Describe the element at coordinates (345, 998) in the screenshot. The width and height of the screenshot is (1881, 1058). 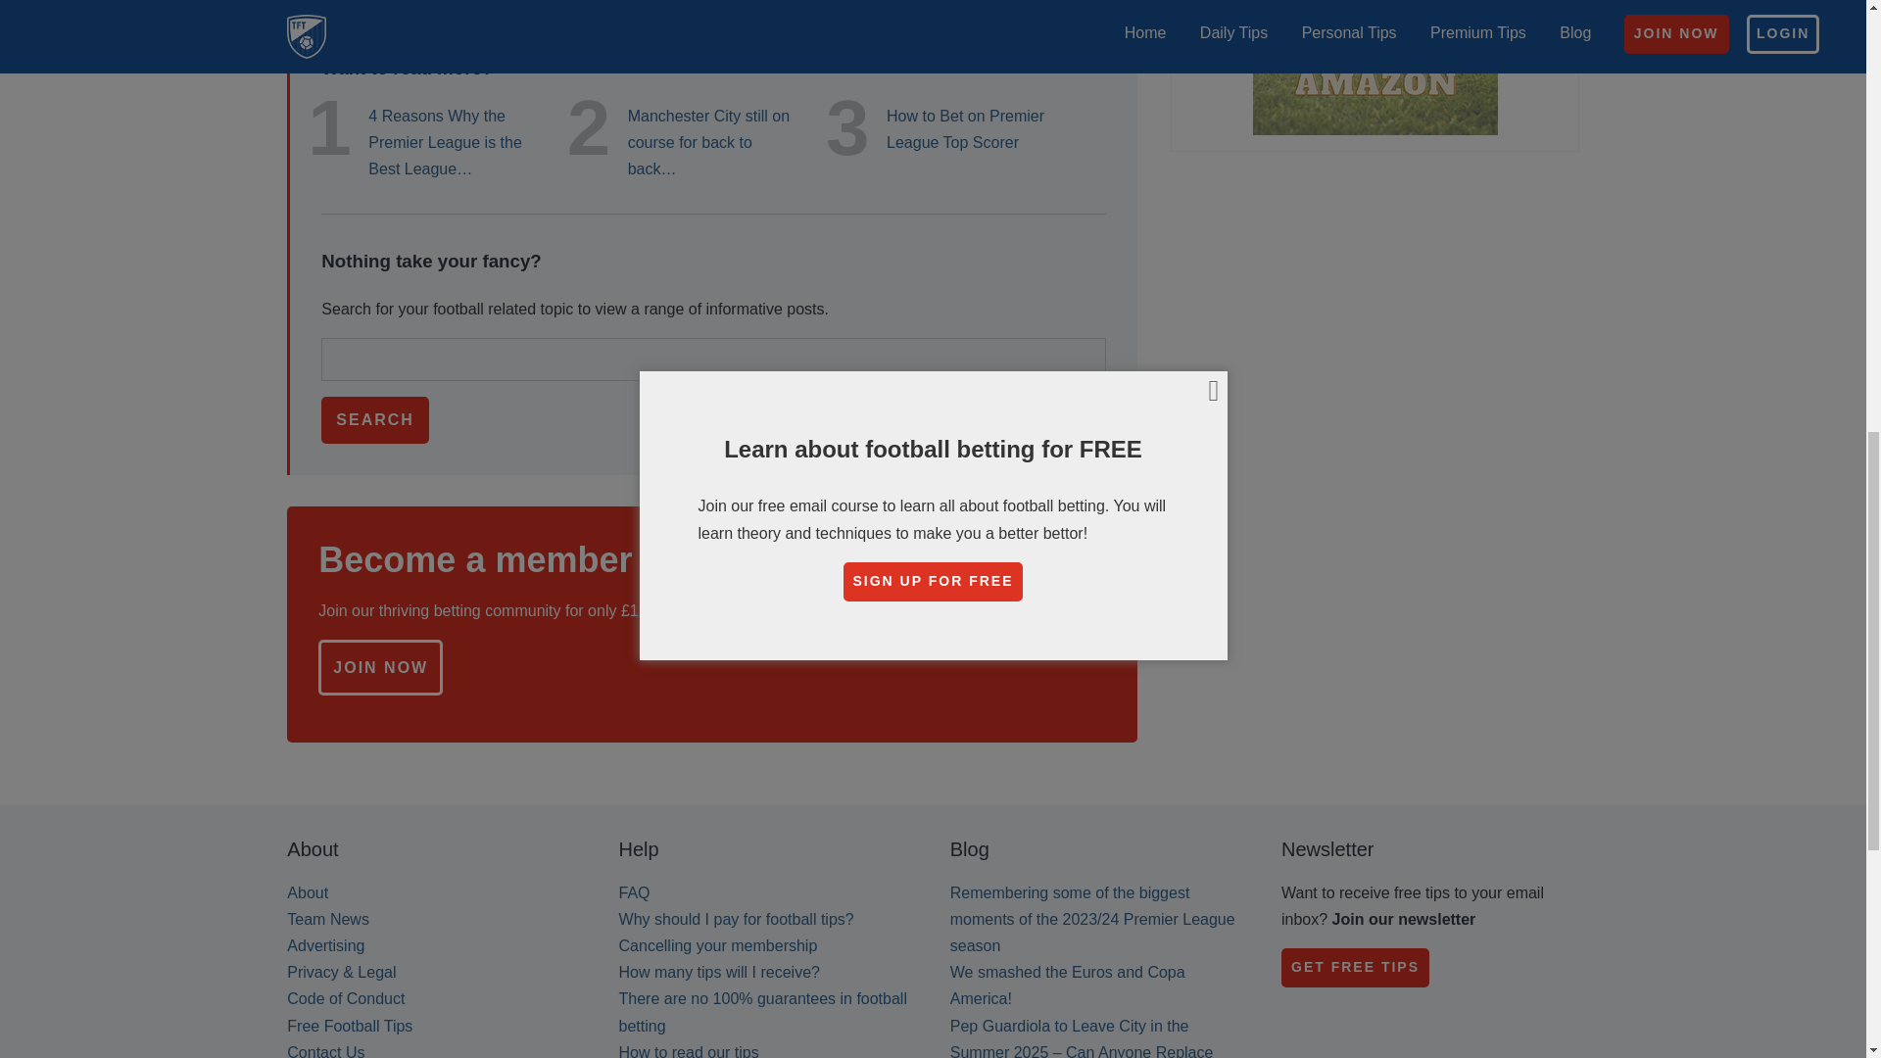
I see `Code of Conduct` at that location.